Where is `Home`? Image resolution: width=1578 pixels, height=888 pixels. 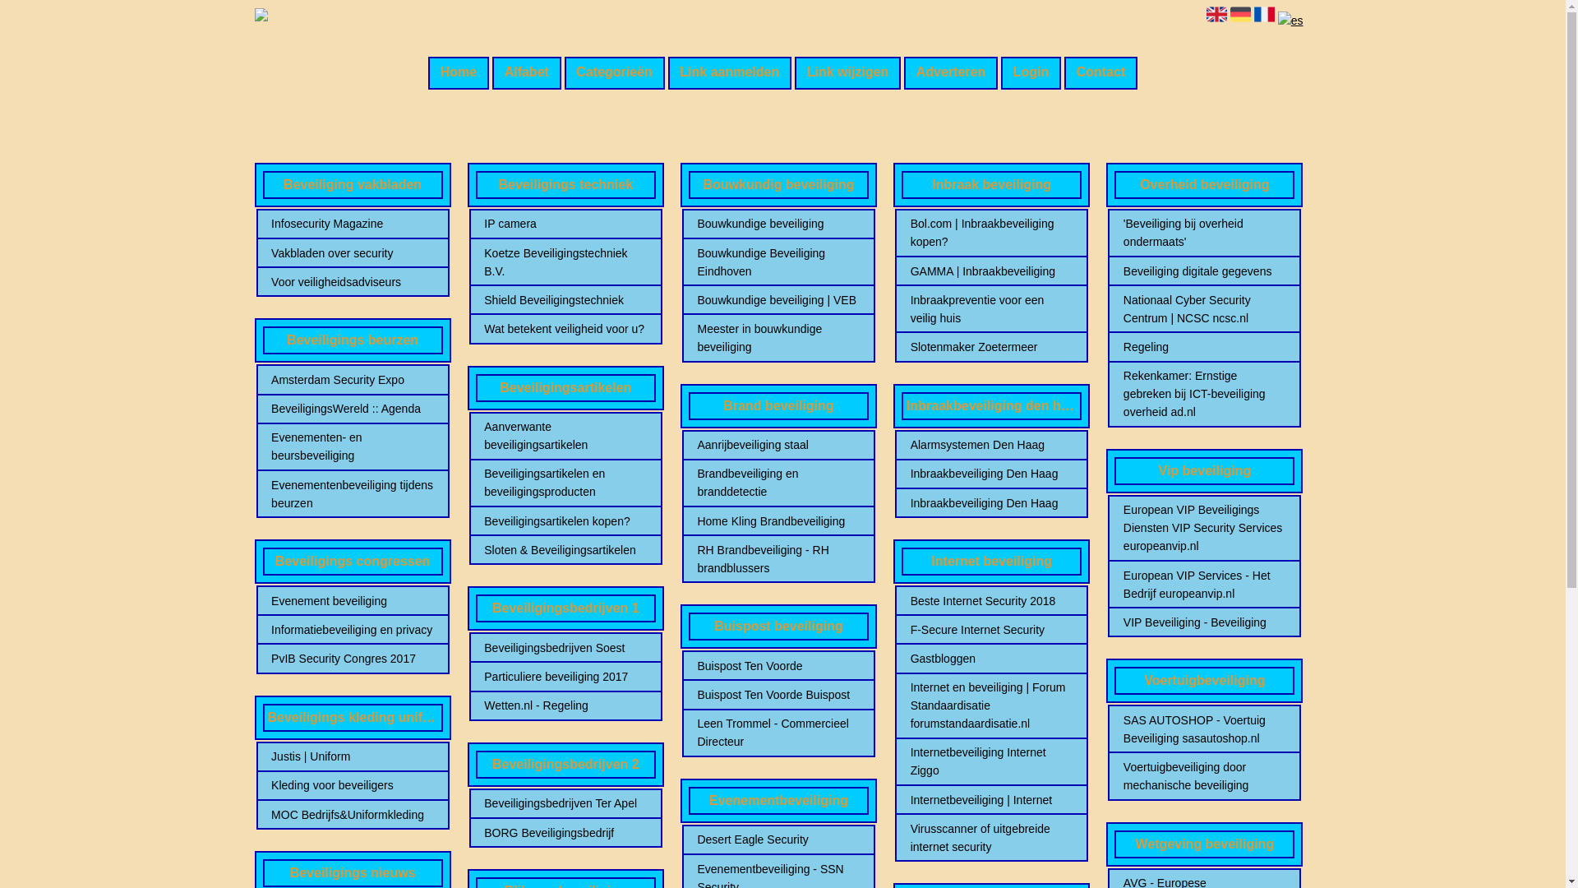 Home is located at coordinates (459, 73).